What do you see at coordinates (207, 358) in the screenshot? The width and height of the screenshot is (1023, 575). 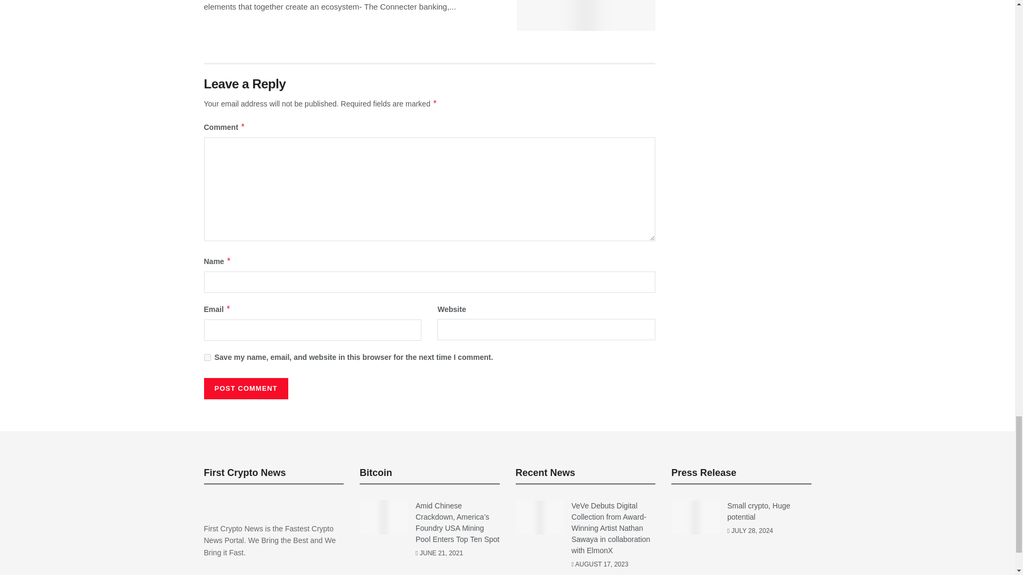 I see `yes` at bounding box center [207, 358].